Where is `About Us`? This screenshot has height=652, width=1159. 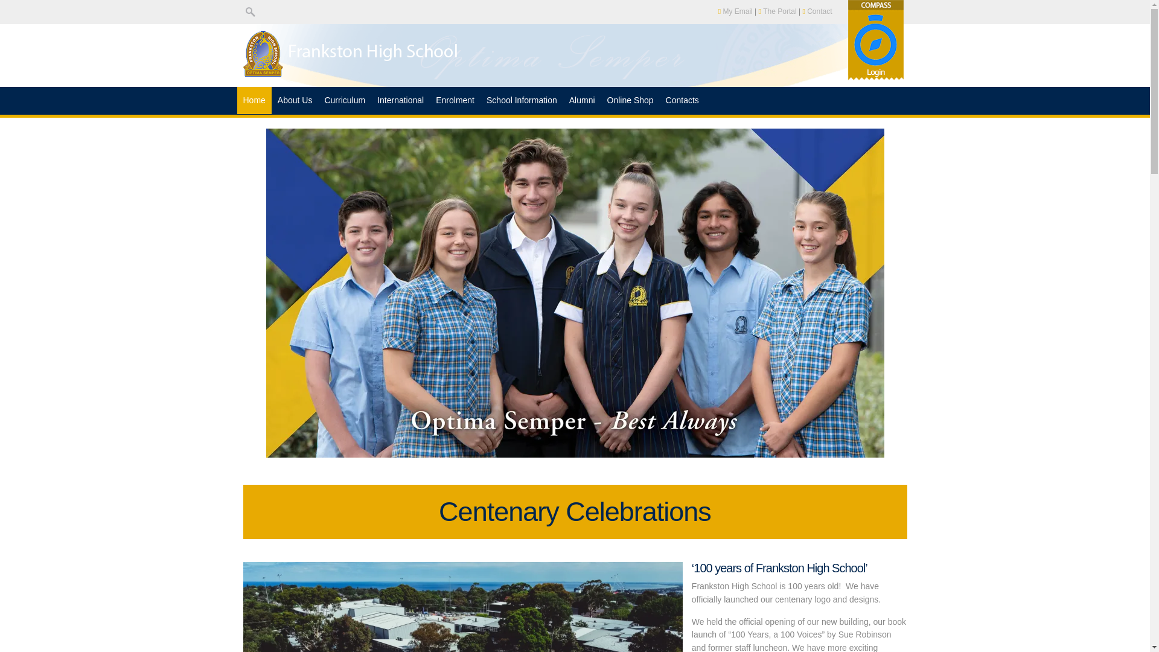
About Us is located at coordinates (295, 100).